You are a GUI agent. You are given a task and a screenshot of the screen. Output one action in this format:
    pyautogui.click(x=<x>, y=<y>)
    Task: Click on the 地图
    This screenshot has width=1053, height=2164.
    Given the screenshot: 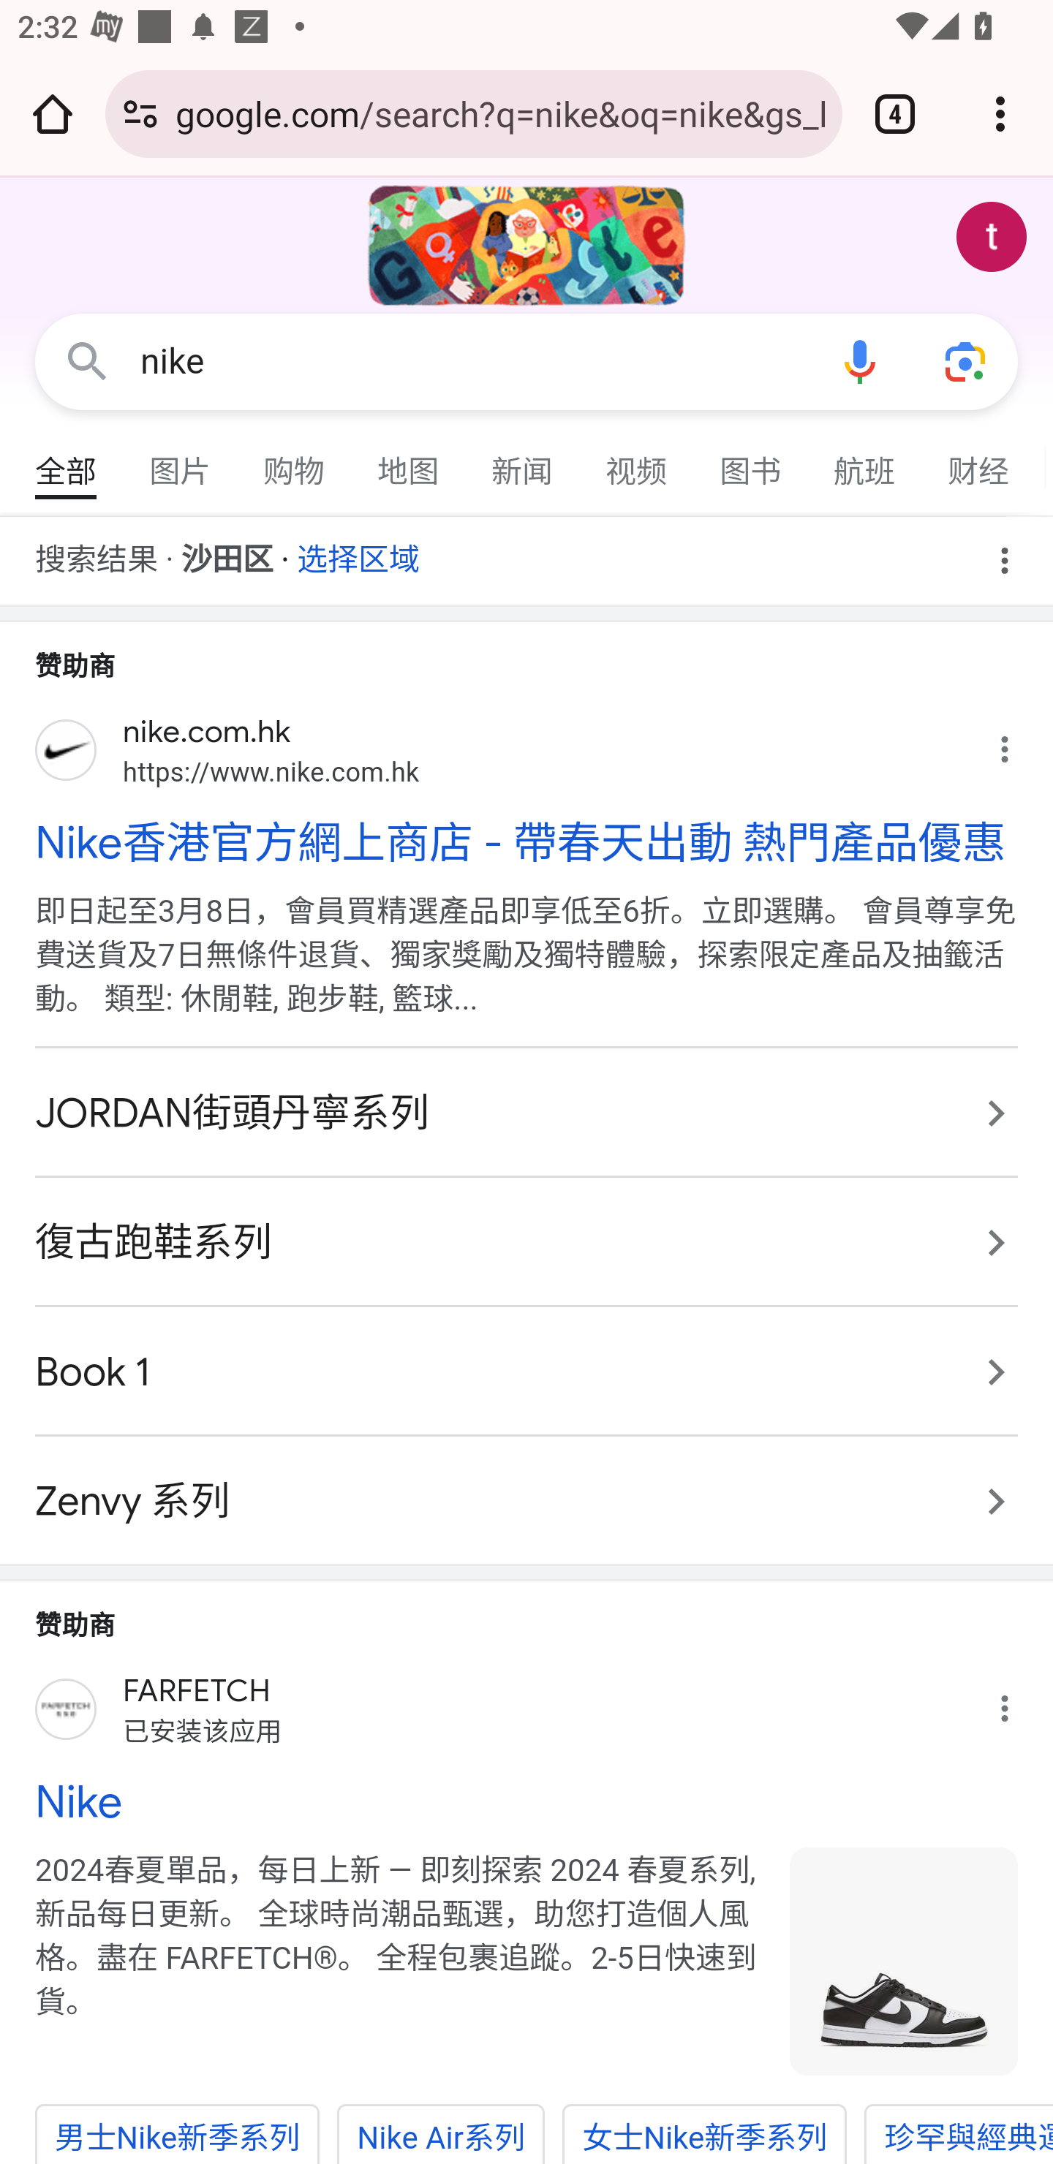 What is the action you would take?
    pyautogui.click(x=409, y=461)
    